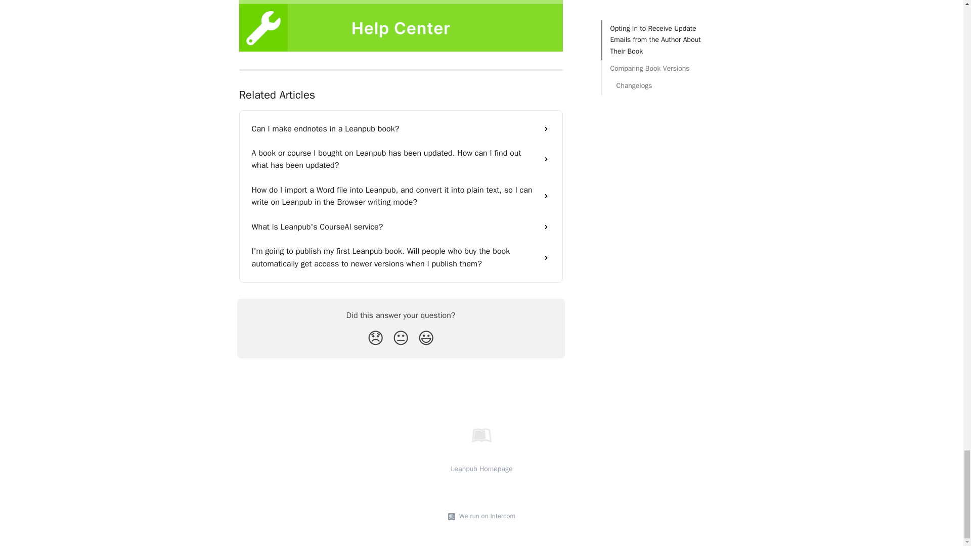 This screenshot has width=971, height=546. Describe the element at coordinates (401, 227) in the screenshot. I see `What is Leanpub's CourseAI service?` at that location.